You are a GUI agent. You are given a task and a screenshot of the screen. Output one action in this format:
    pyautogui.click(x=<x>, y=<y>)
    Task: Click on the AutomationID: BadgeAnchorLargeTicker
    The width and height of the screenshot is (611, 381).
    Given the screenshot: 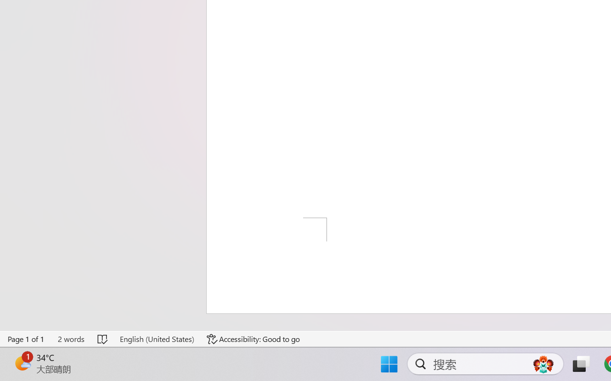 What is the action you would take?
    pyautogui.click(x=22, y=363)
    